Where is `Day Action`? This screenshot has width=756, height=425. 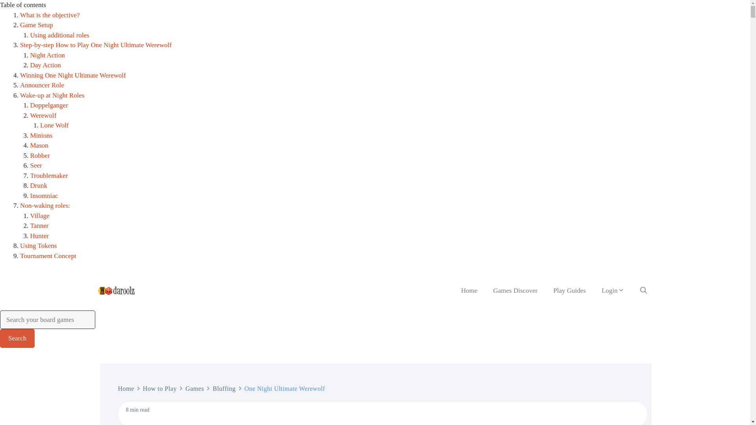
Day Action is located at coordinates (45, 65).